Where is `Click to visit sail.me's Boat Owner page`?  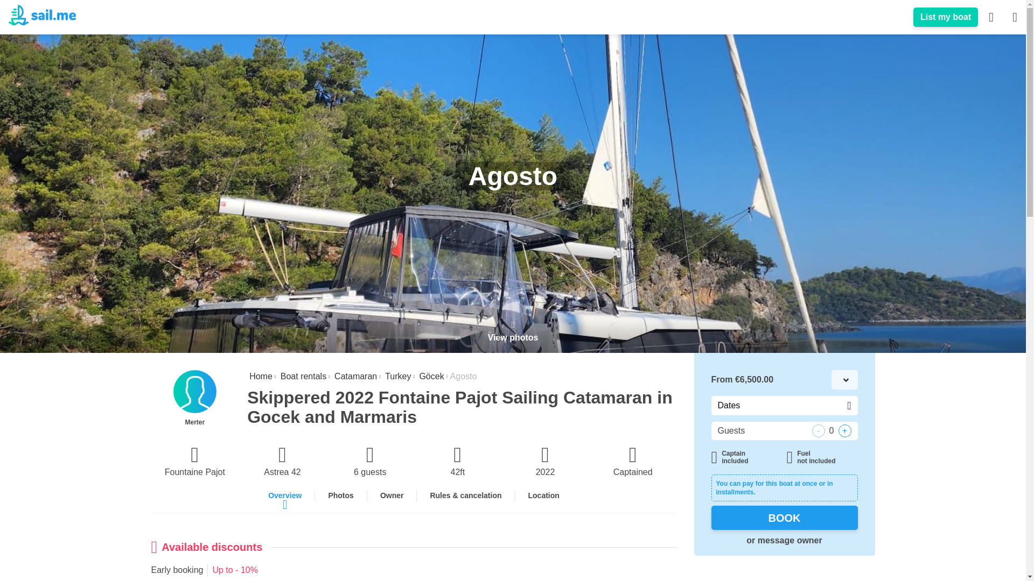
Click to visit sail.me's Boat Owner page is located at coordinates (946, 17).